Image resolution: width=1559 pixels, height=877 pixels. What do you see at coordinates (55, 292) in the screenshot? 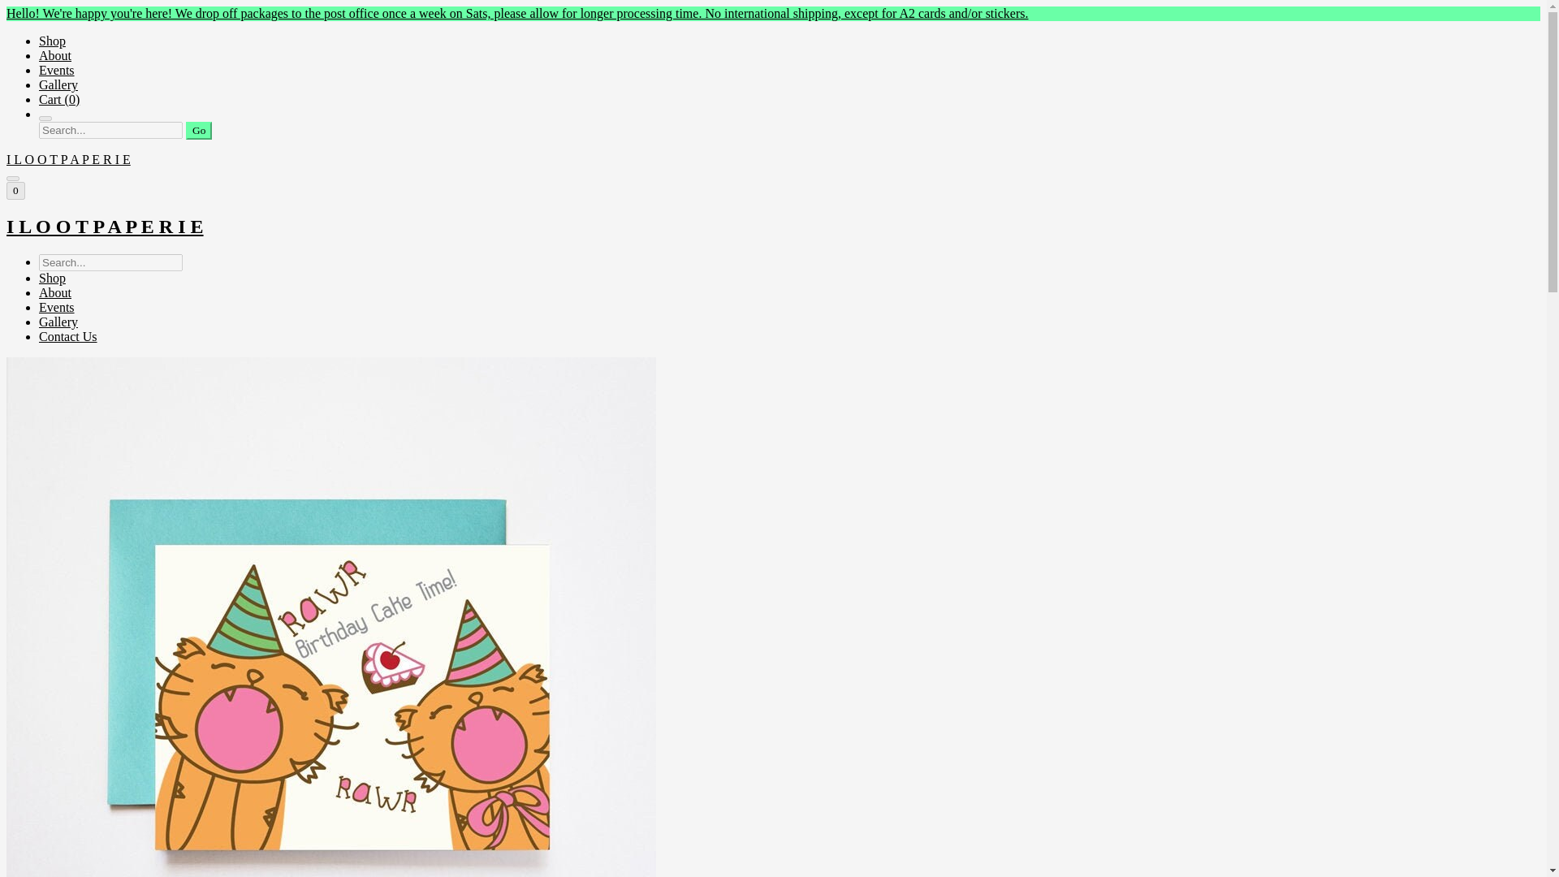
I see `About` at bounding box center [55, 292].